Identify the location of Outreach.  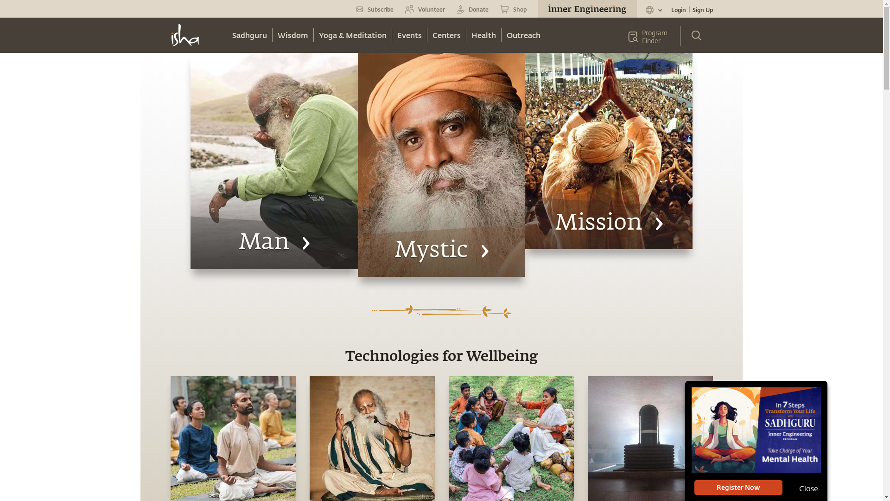
(524, 35).